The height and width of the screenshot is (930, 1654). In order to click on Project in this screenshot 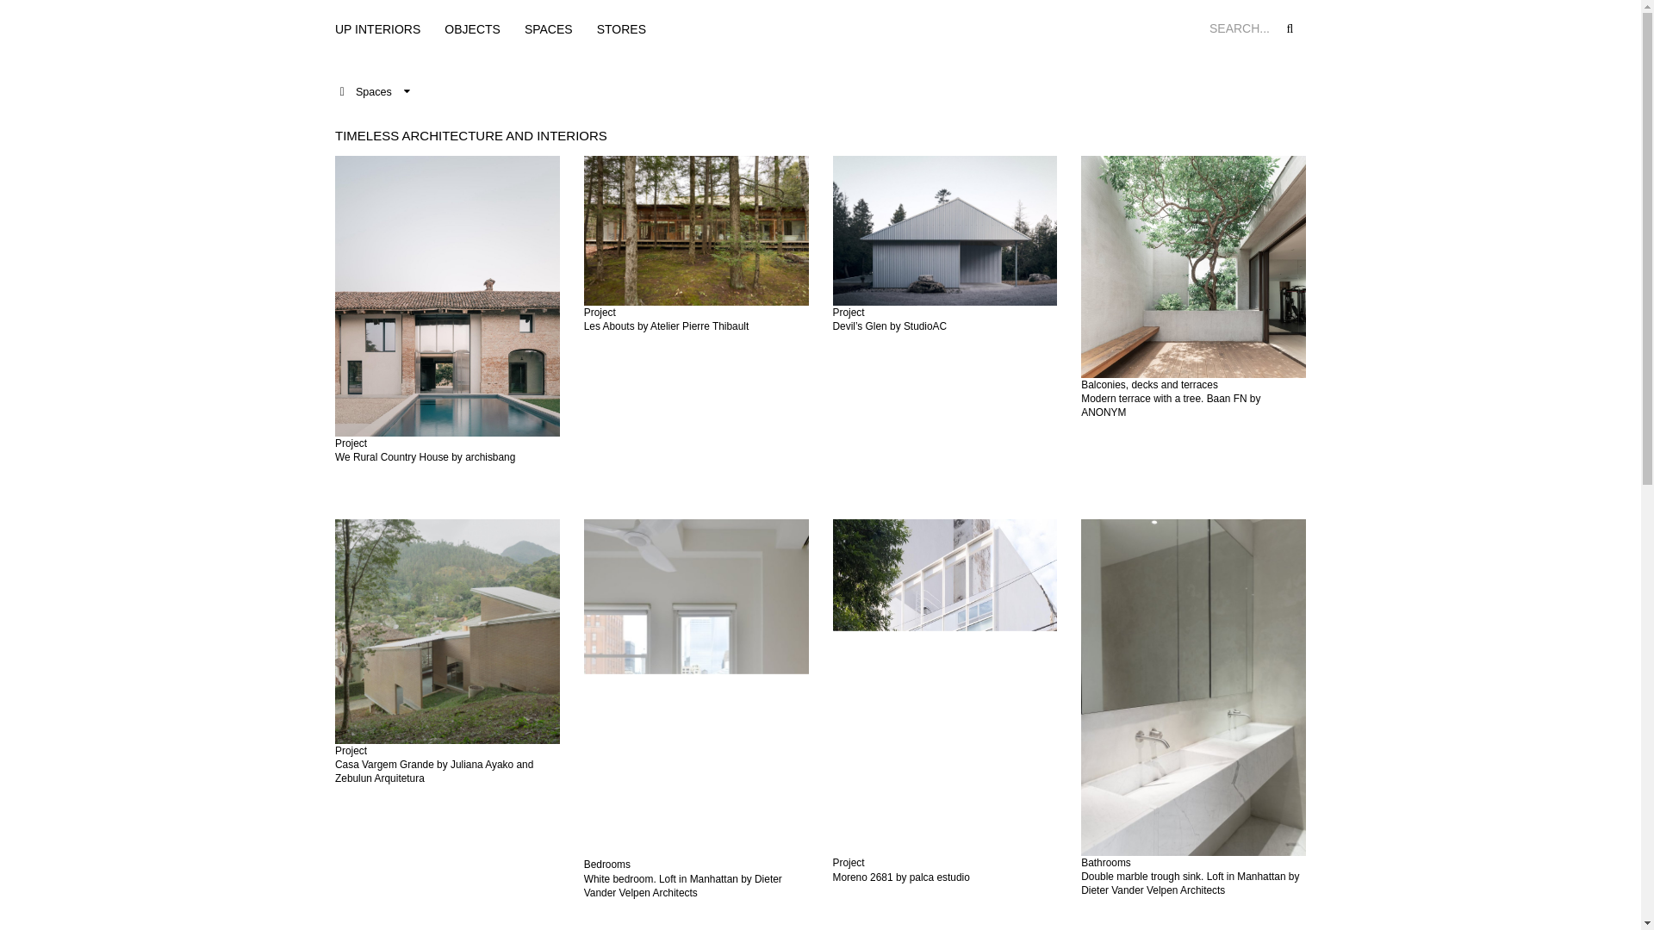, I will do `click(351, 443)`.